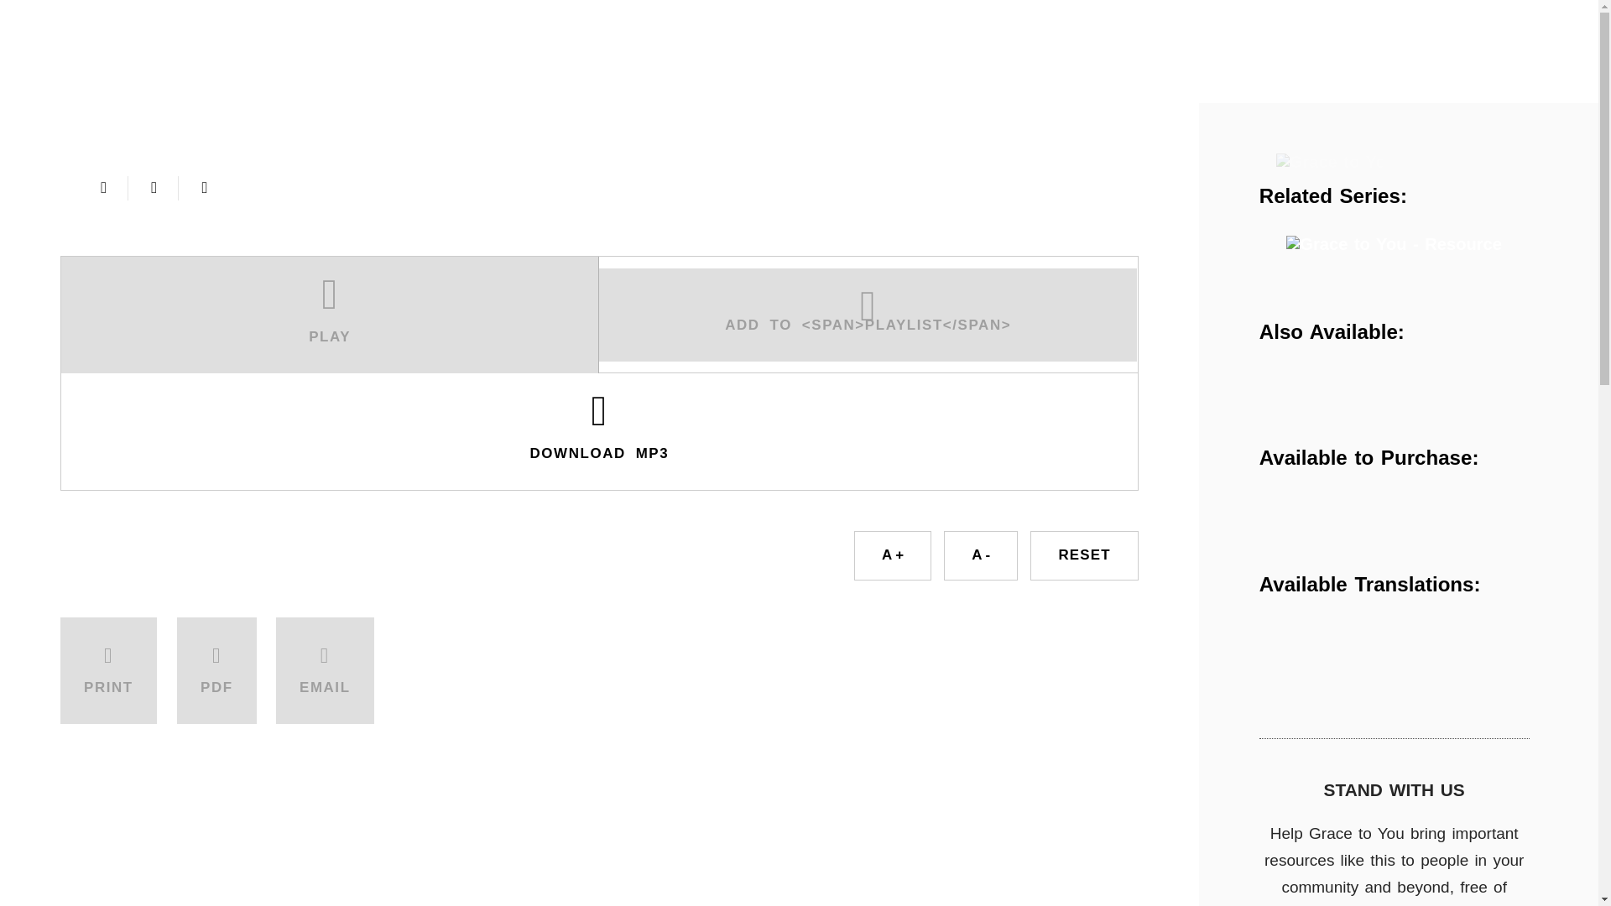 This screenshot has height=906, width=1611. What do you see at coordinates (91, 84) in the screenshot?
I see `ABOUT` at bounding box center [91, 84].